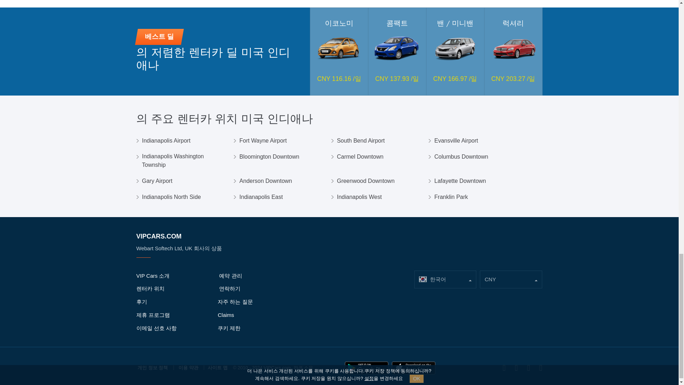 The height and width of the screenshot is (385, 684). What do you see at coordinates (361, 157) in the screenshot?
I see `Carmel Downtown` at bounding box center [361, 157].